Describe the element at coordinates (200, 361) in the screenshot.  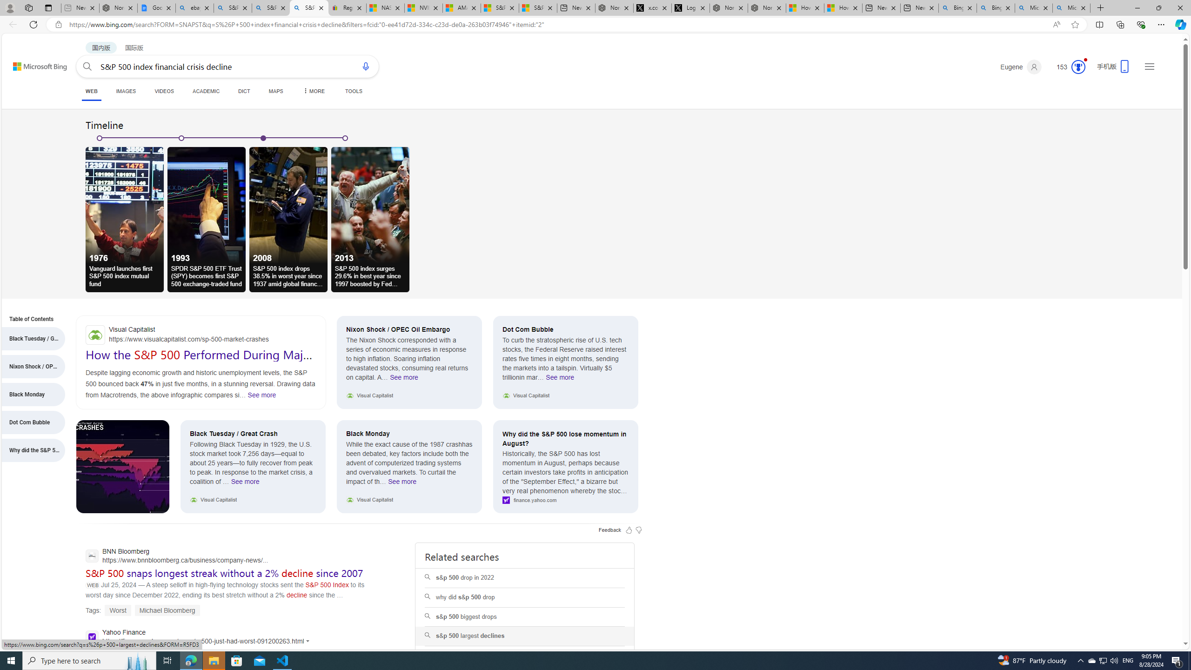
I see `How the S&P 500 Performed During Major Market Crashes` at that location.